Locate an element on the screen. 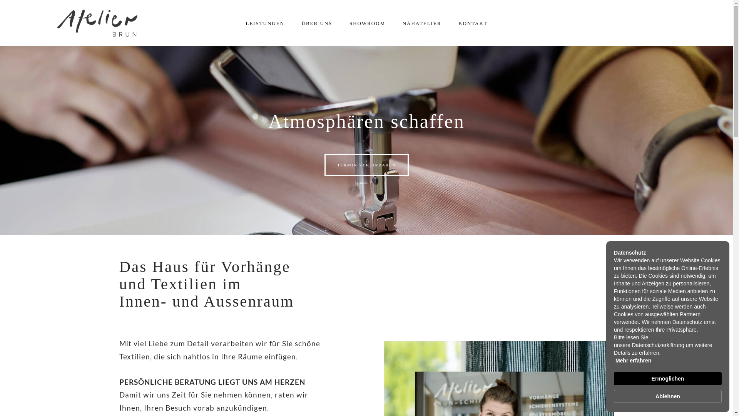  KONTAKT is located at coordinates (473, 23).